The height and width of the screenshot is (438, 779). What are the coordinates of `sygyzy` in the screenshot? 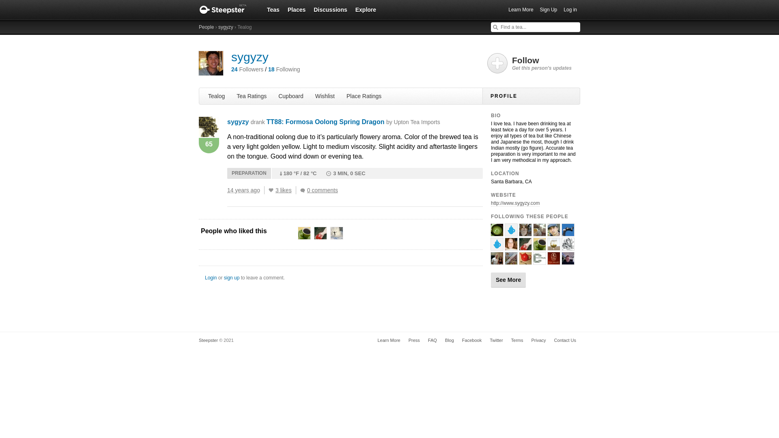 It's located at (238, 122).